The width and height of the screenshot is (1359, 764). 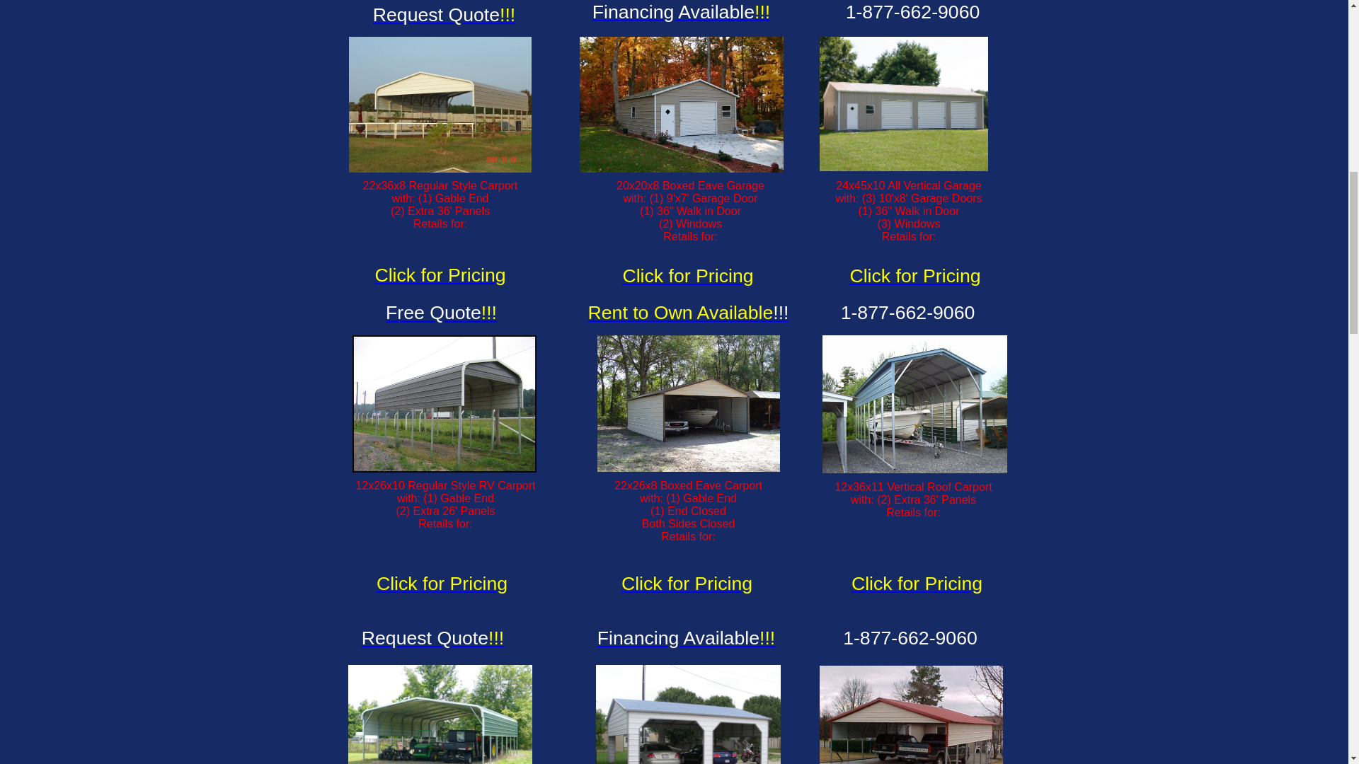 What do you see at coordinates (687, 584) in the screenshot?
I see `Click for Pricing` at bounding box center [687, 584].